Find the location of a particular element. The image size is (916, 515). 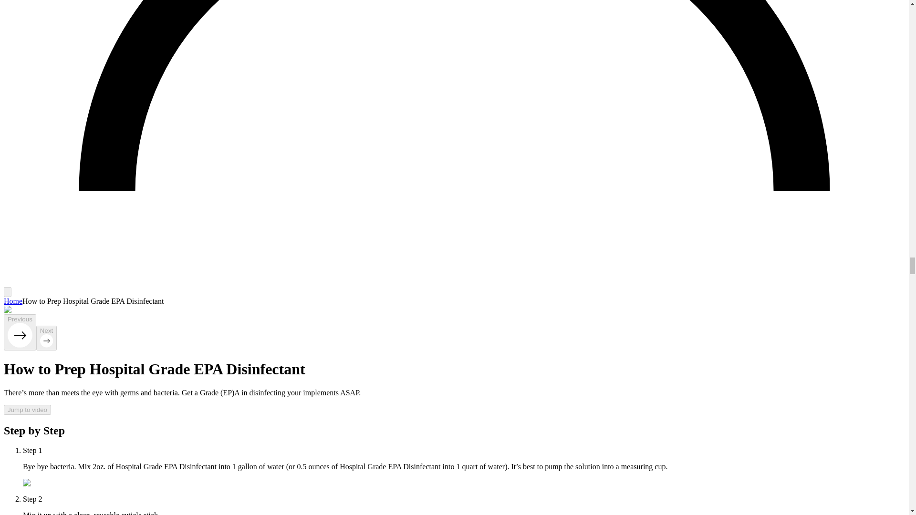

How to Prepare Hospital Grade EPA Disinfectant is located at coordinates (83, 310).